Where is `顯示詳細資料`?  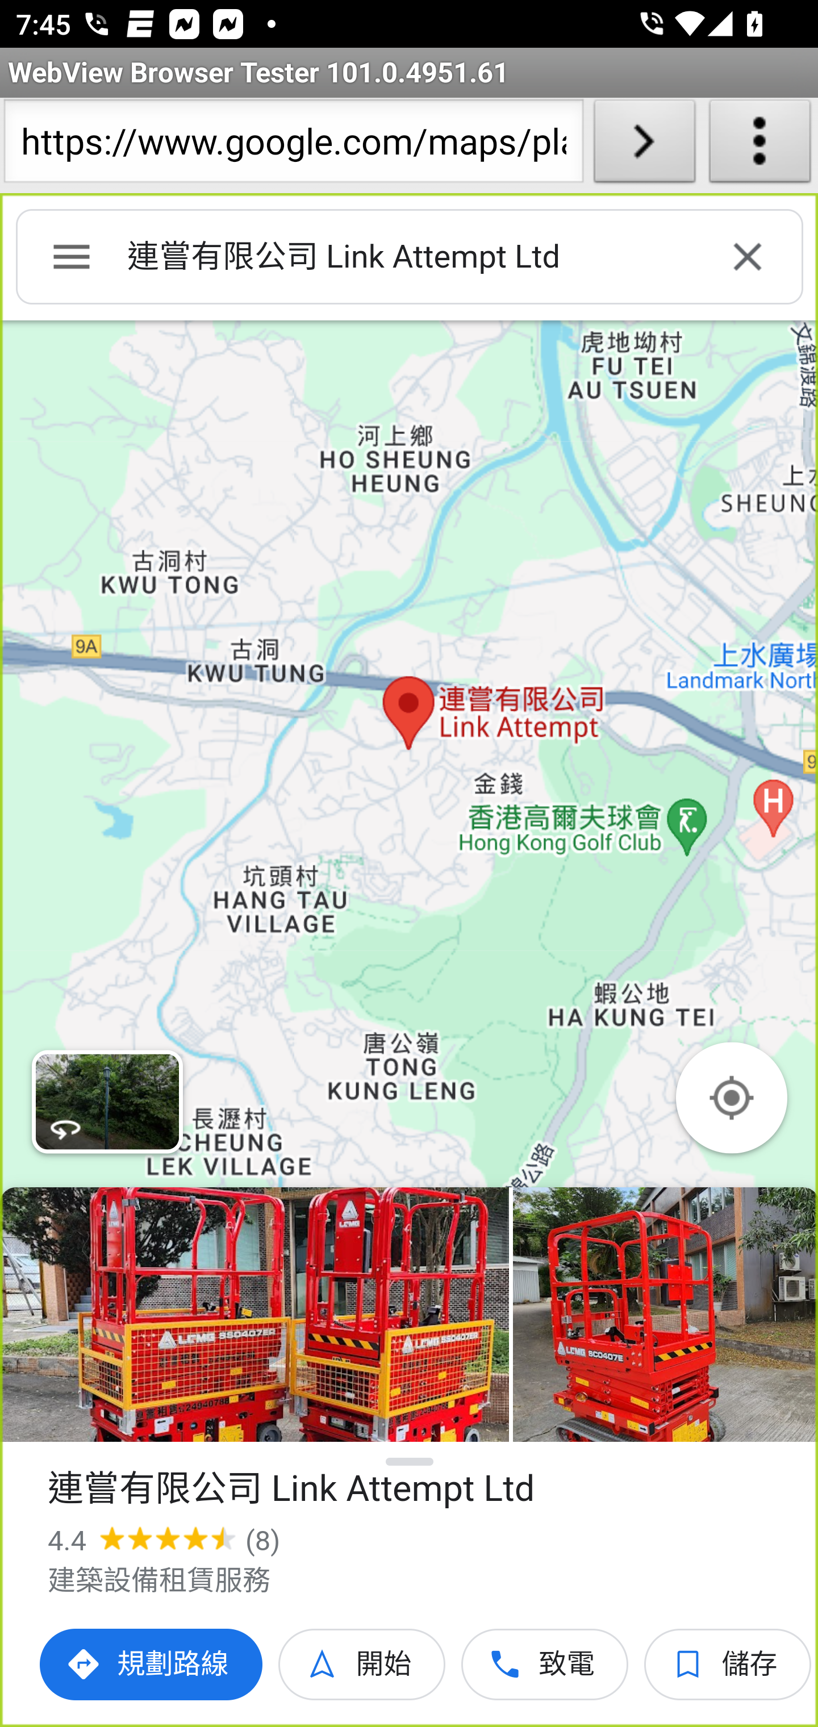
顯示詳細資料 is located at coordinates (410, 1462).